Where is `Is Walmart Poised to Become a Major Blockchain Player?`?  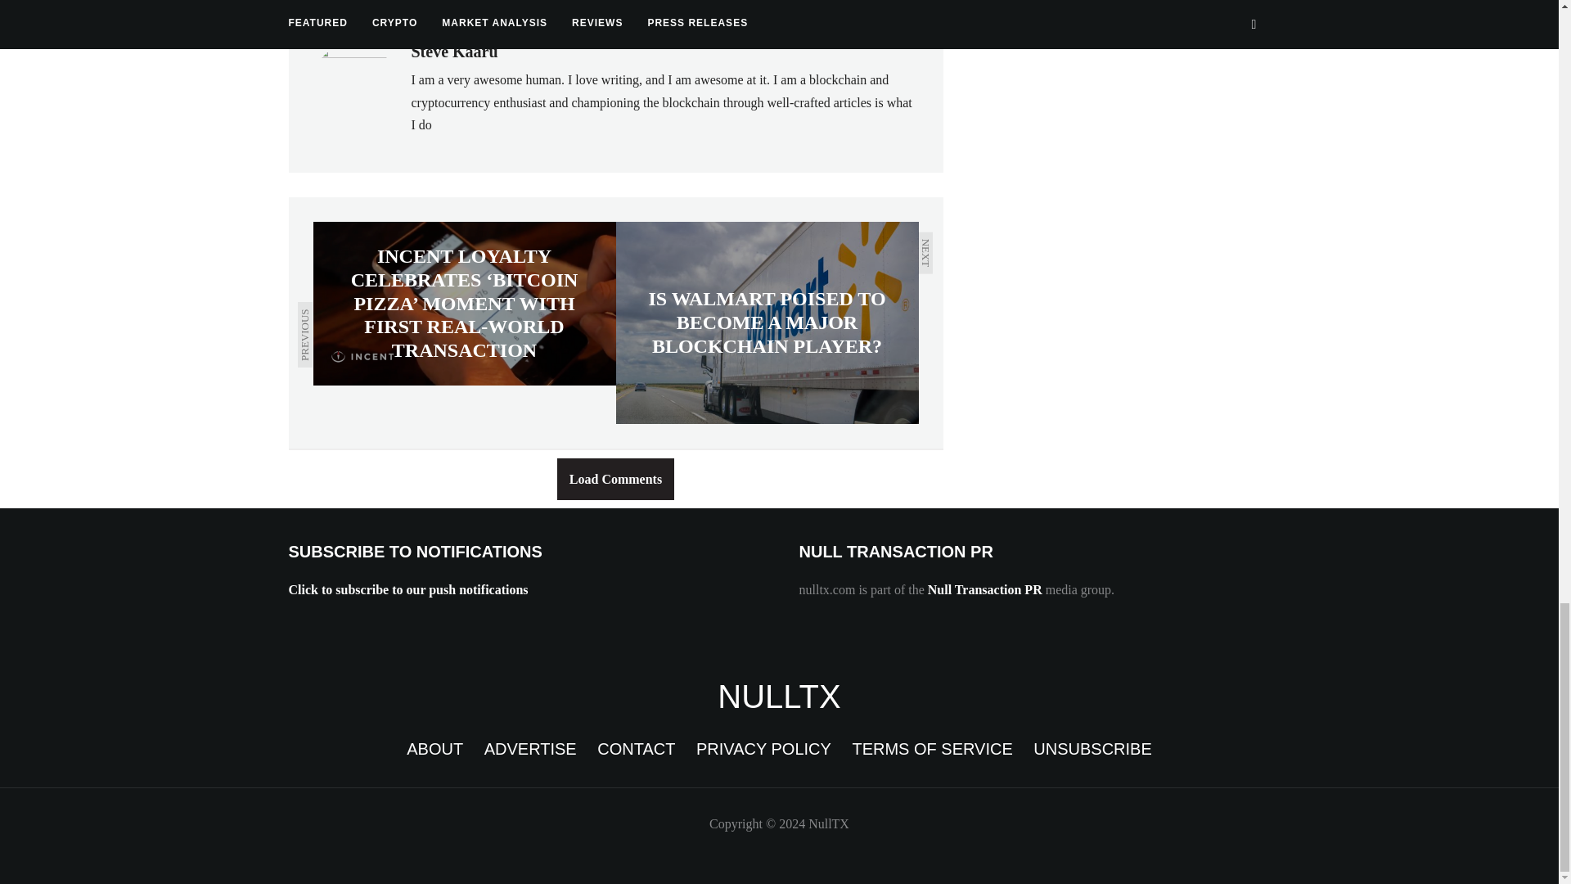
Is Walmart Poised to Become a Major Blockchain Player? is located at coordinates (766, 322).